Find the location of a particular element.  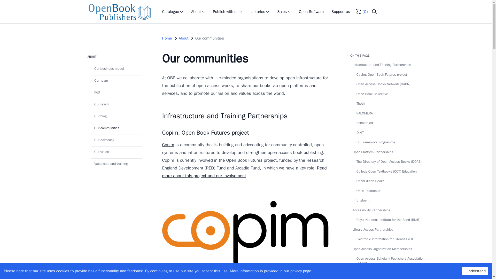

Our advocacy is located at coordinates (117, 139).